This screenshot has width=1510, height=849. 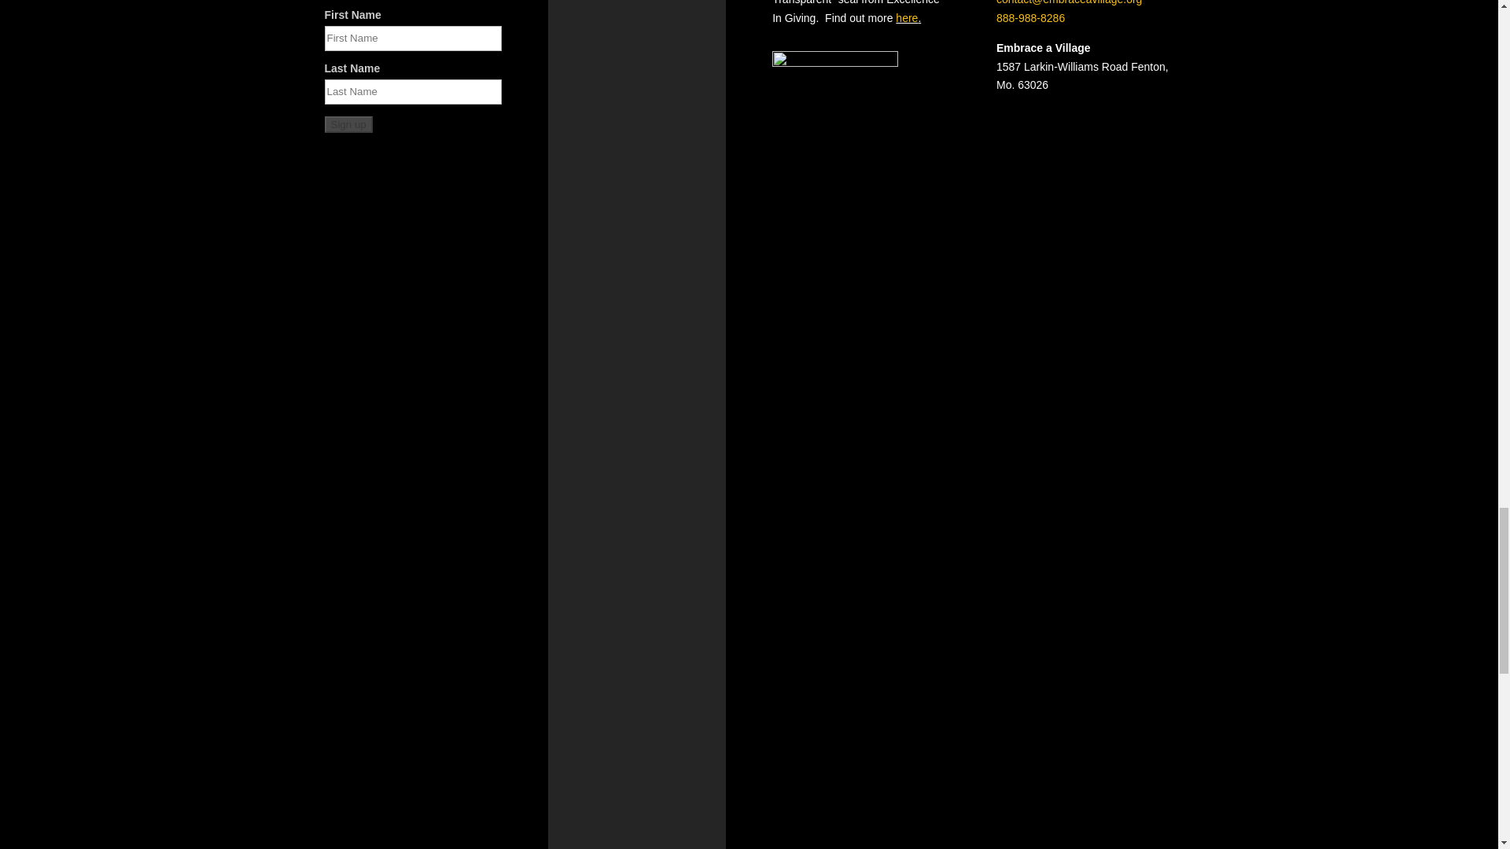 I want to click on 888-988-8286, so click(x=1030, y=18).